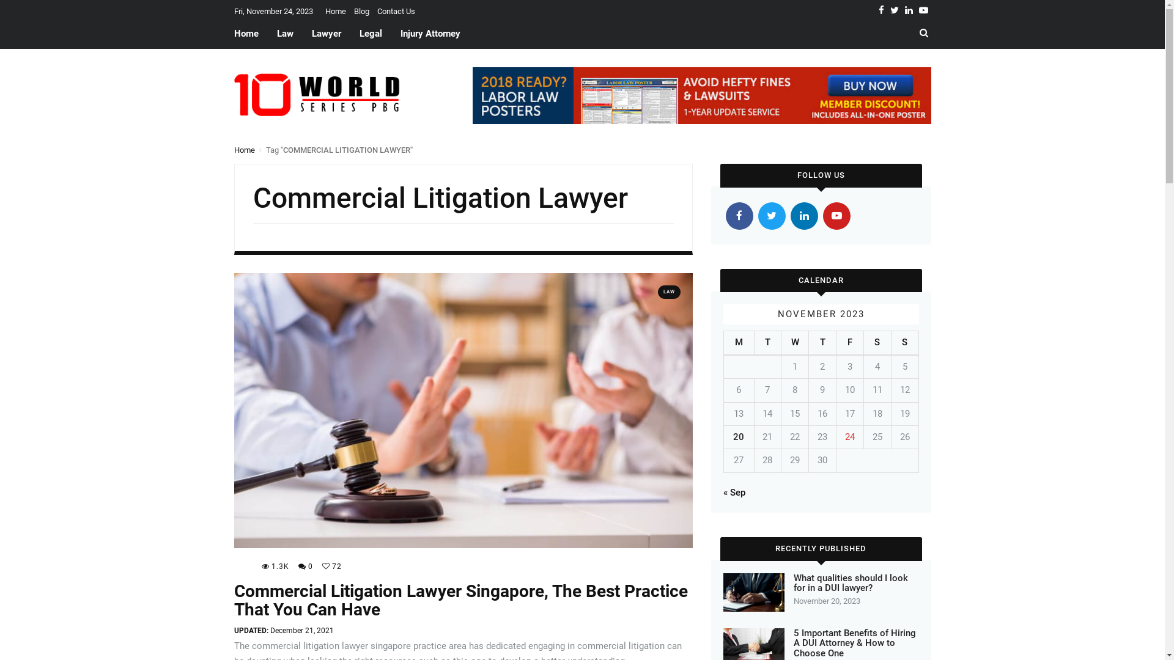 This screenshot has width=1174, height=660. Describe the element at coordinates (701, 95) in the screenshot. I see `Sponser` at that location.